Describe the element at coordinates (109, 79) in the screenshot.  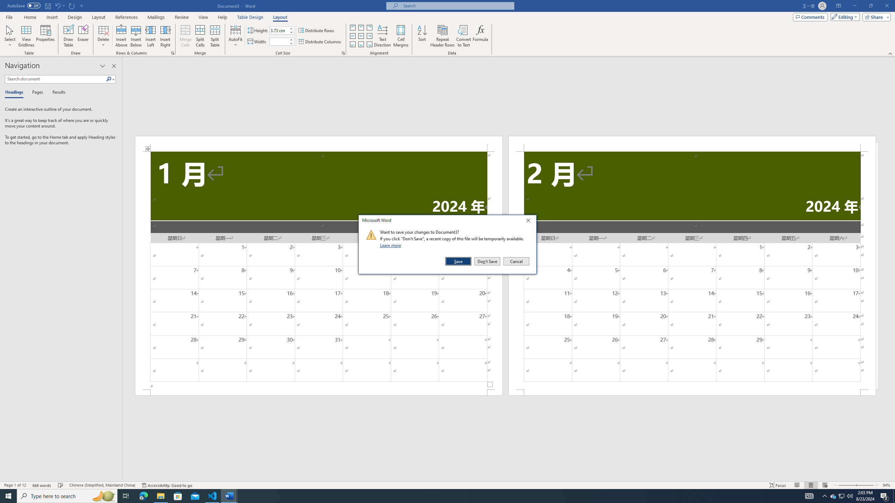
I see `Search` at that location.